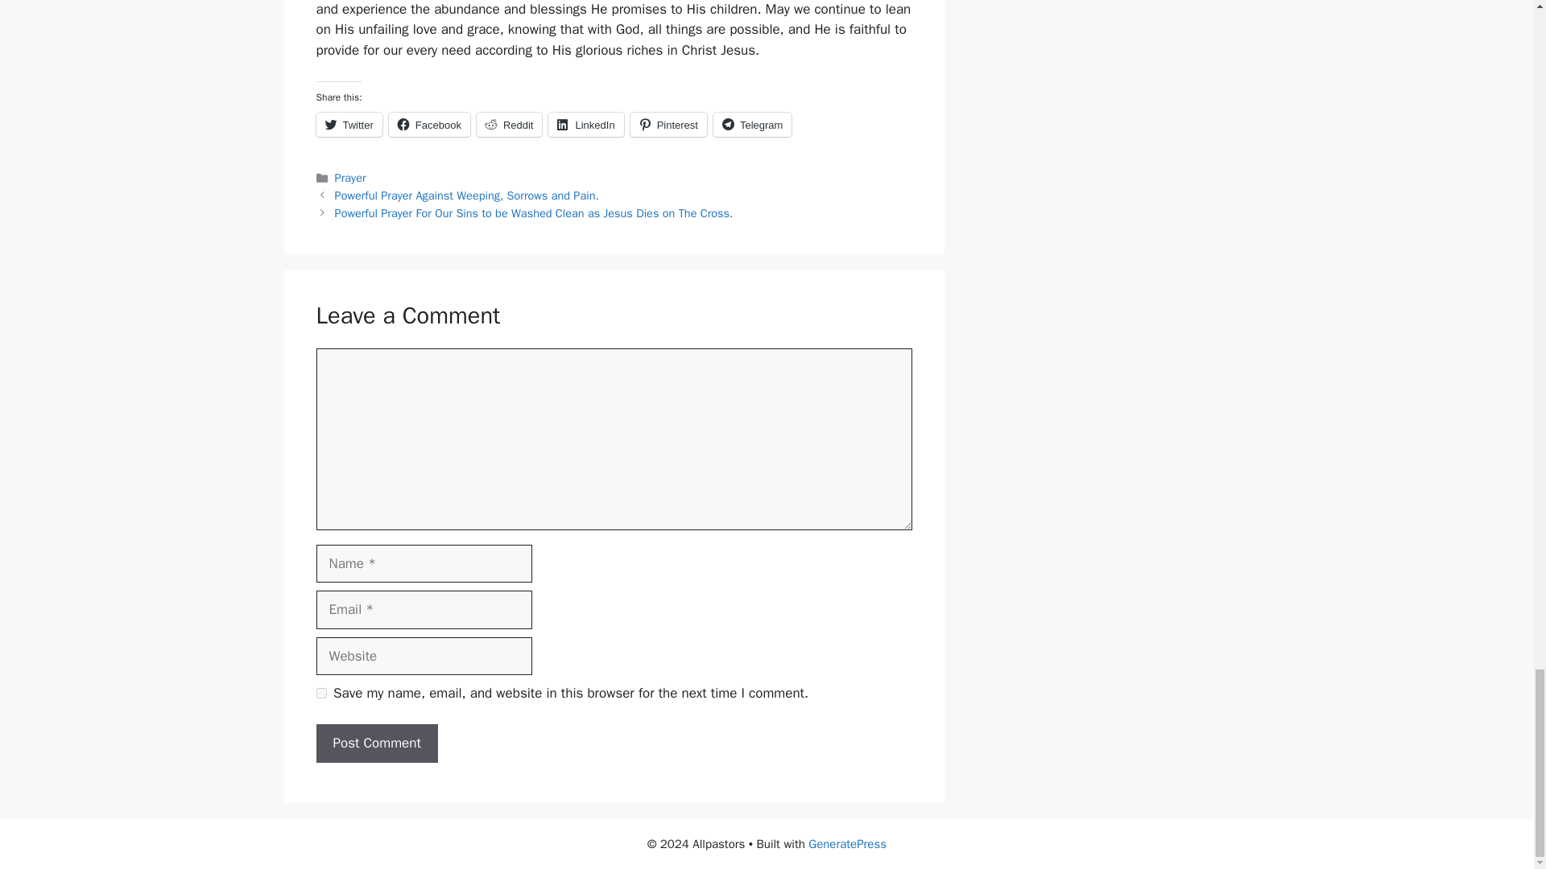 This screenshot has width=1546, height=869. Describe the element at coordinates (752, 124) in the screenshot. I see `Click to share on Telegram` at that location.